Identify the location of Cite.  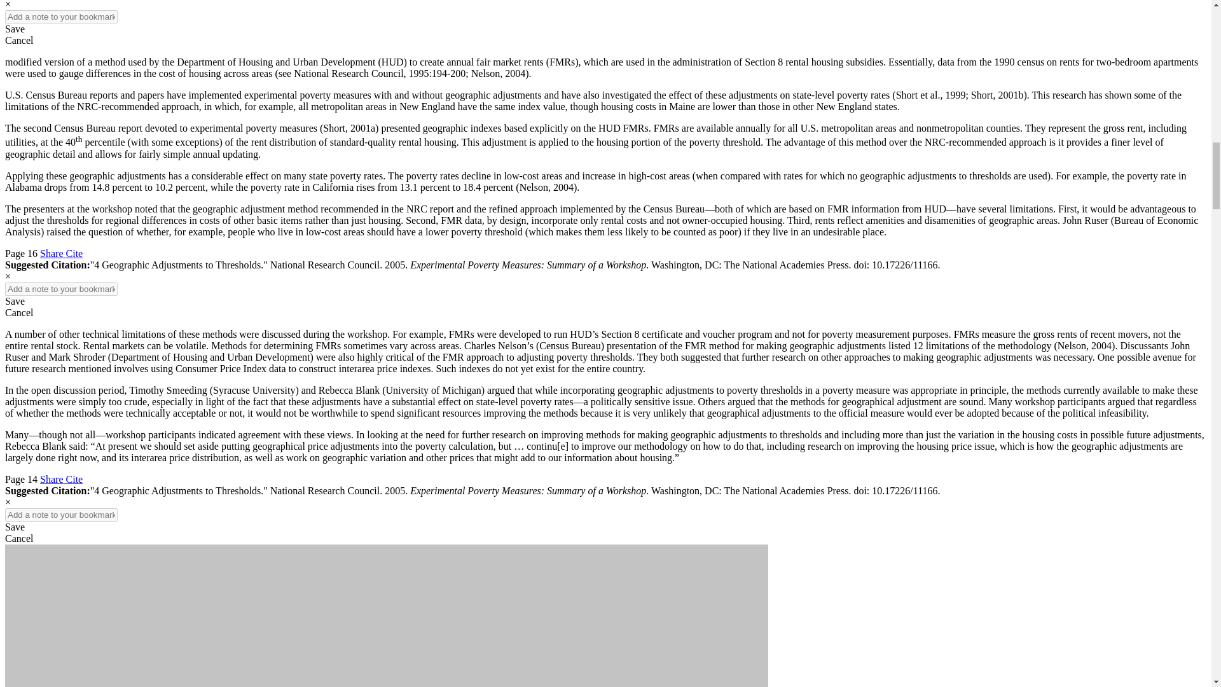
(74, 480).